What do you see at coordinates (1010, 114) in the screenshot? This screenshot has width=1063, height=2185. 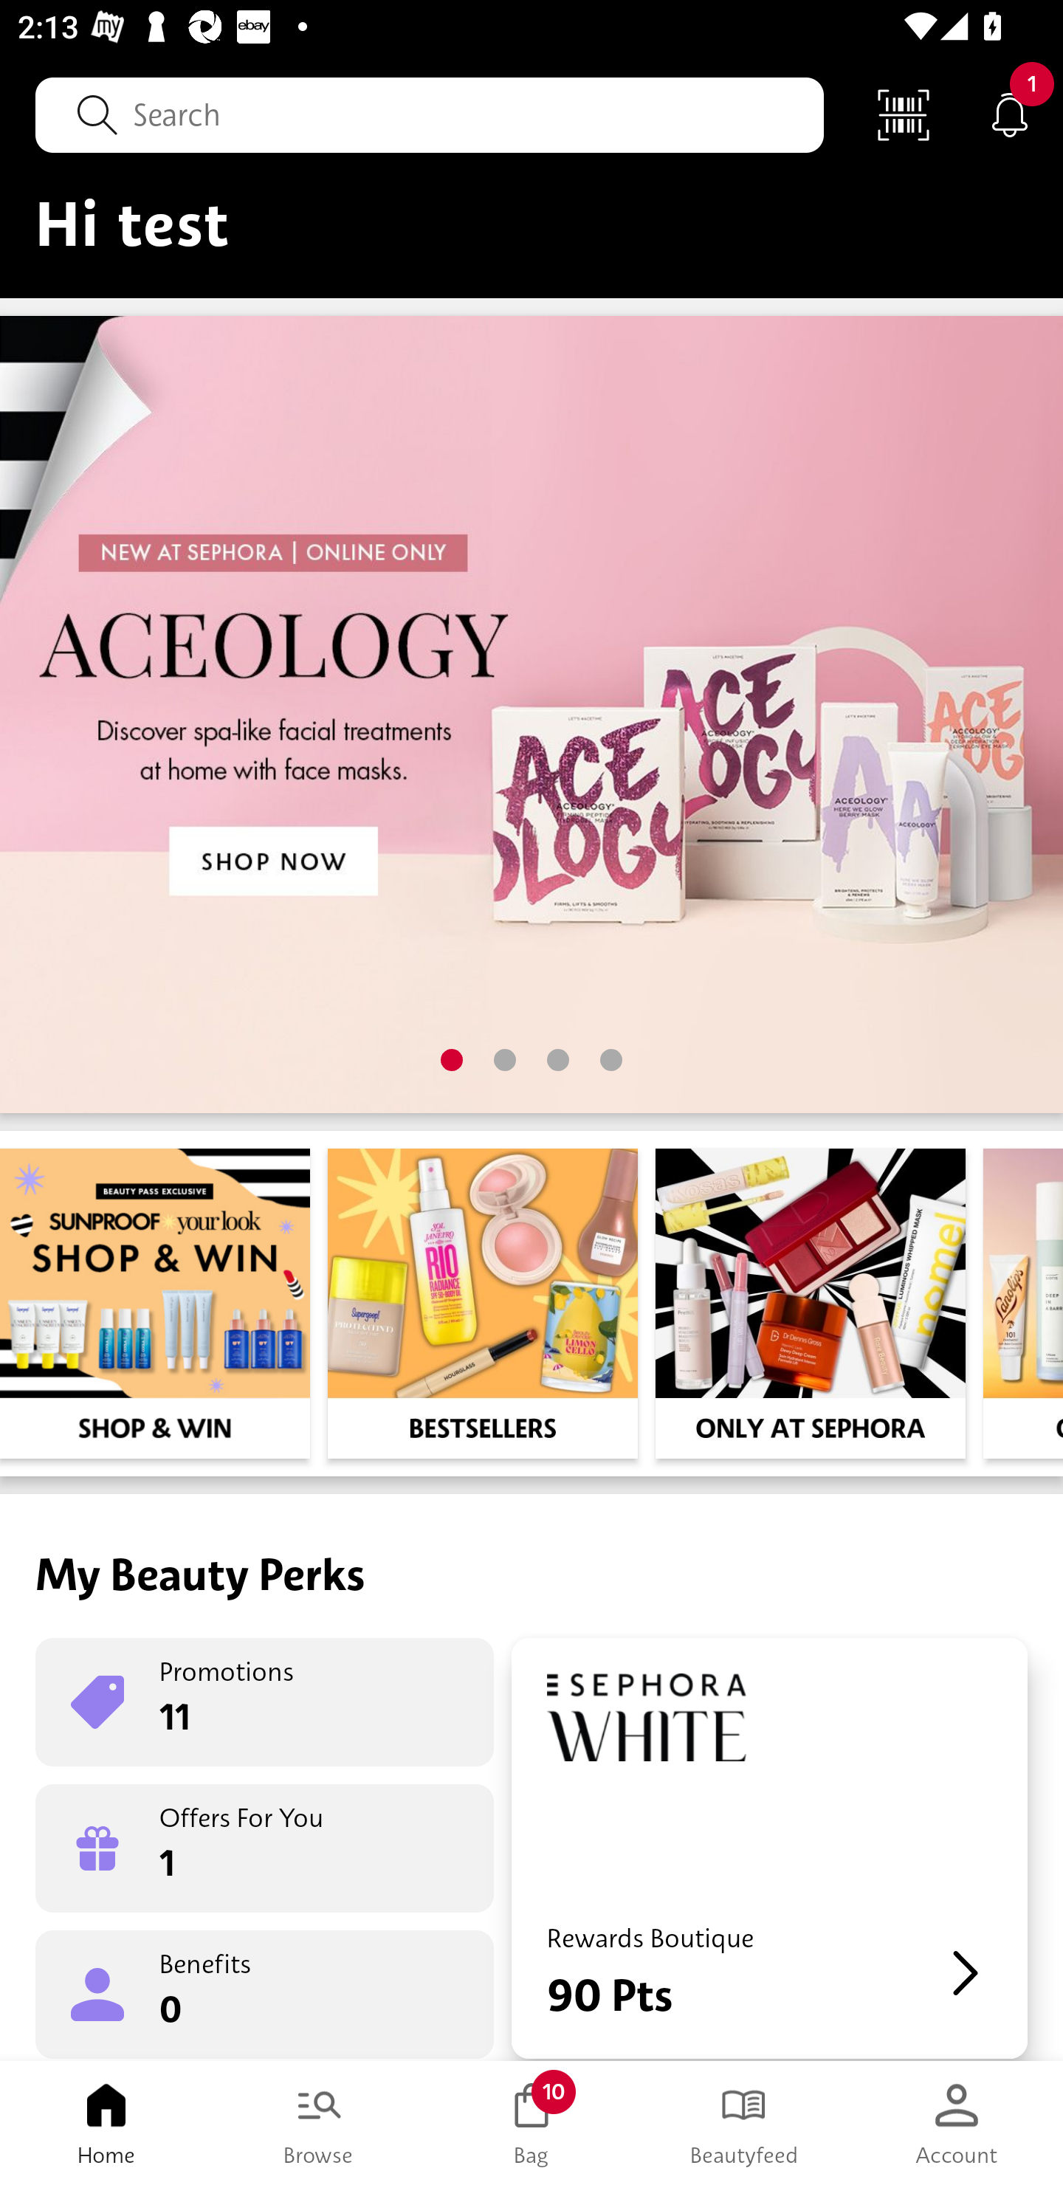 I see `Notifications` at bounding box center [1010, 114].